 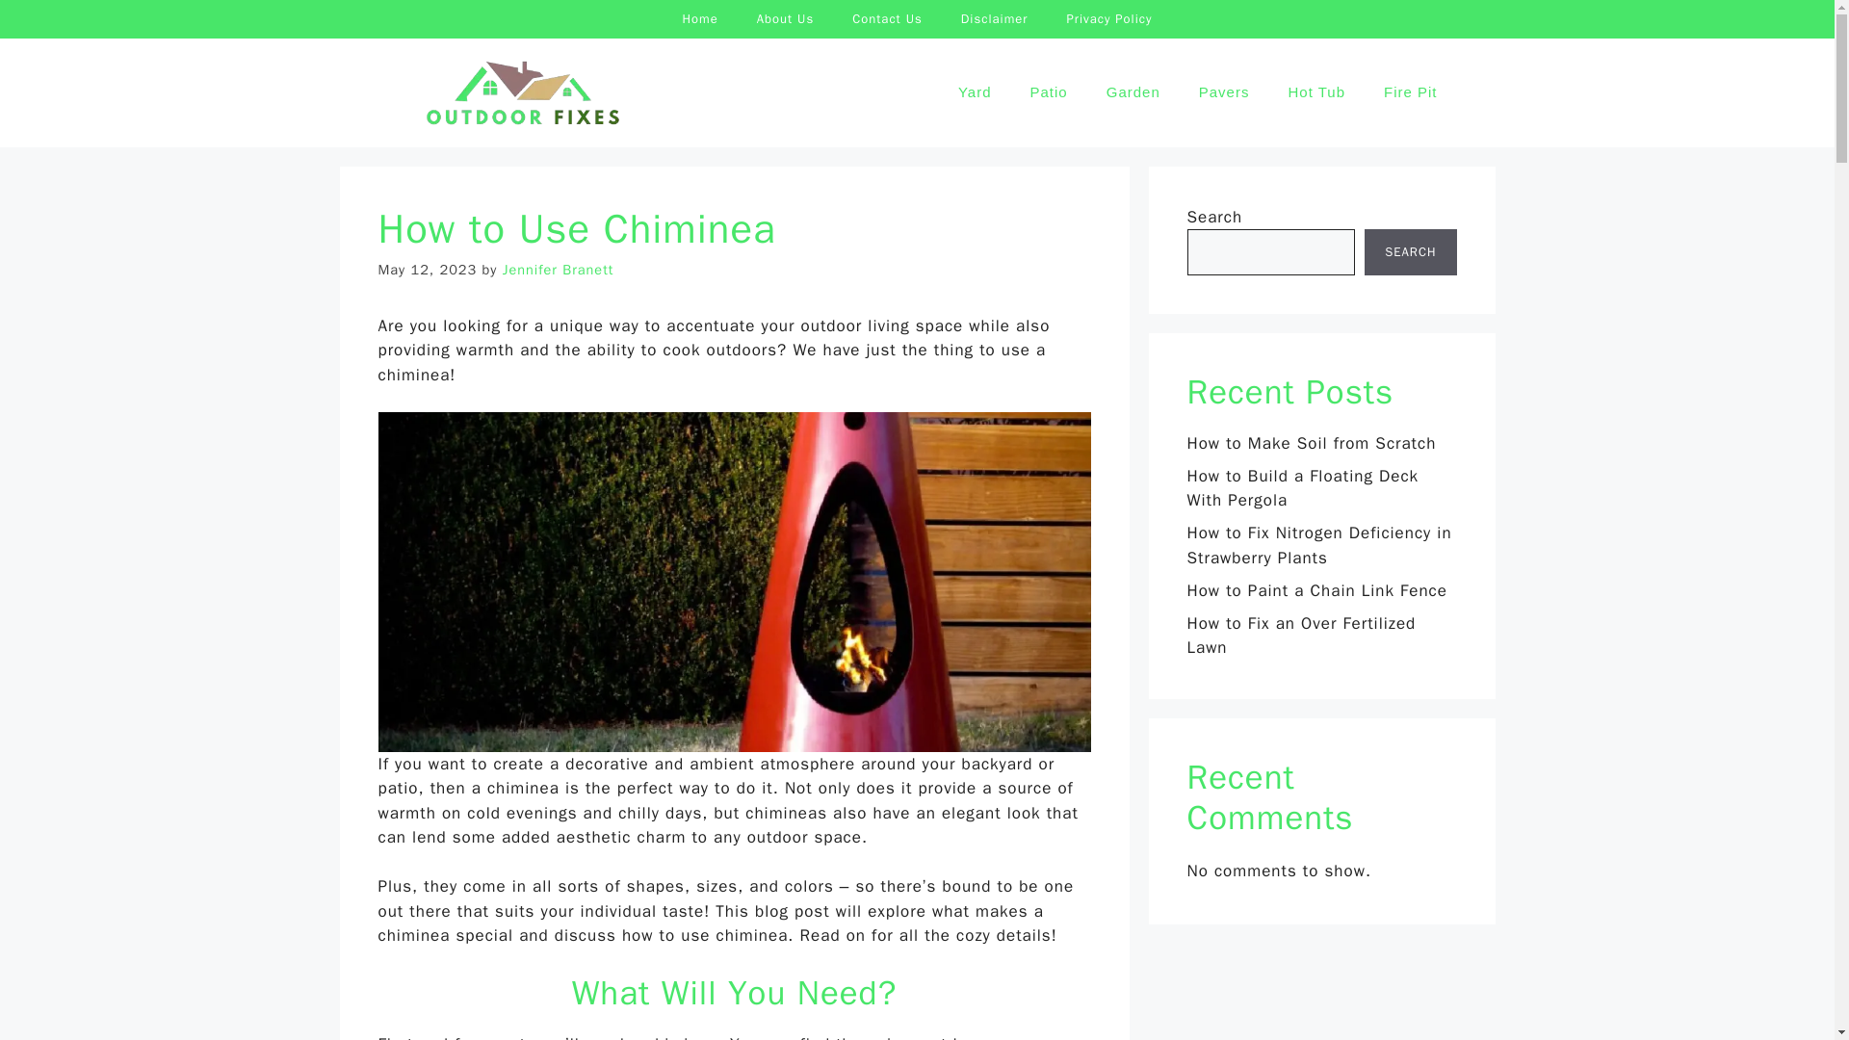 What do you see at coordinates (887, 19) in the screenshot?
I see `Contact Us` at bounding box center [887, 19].